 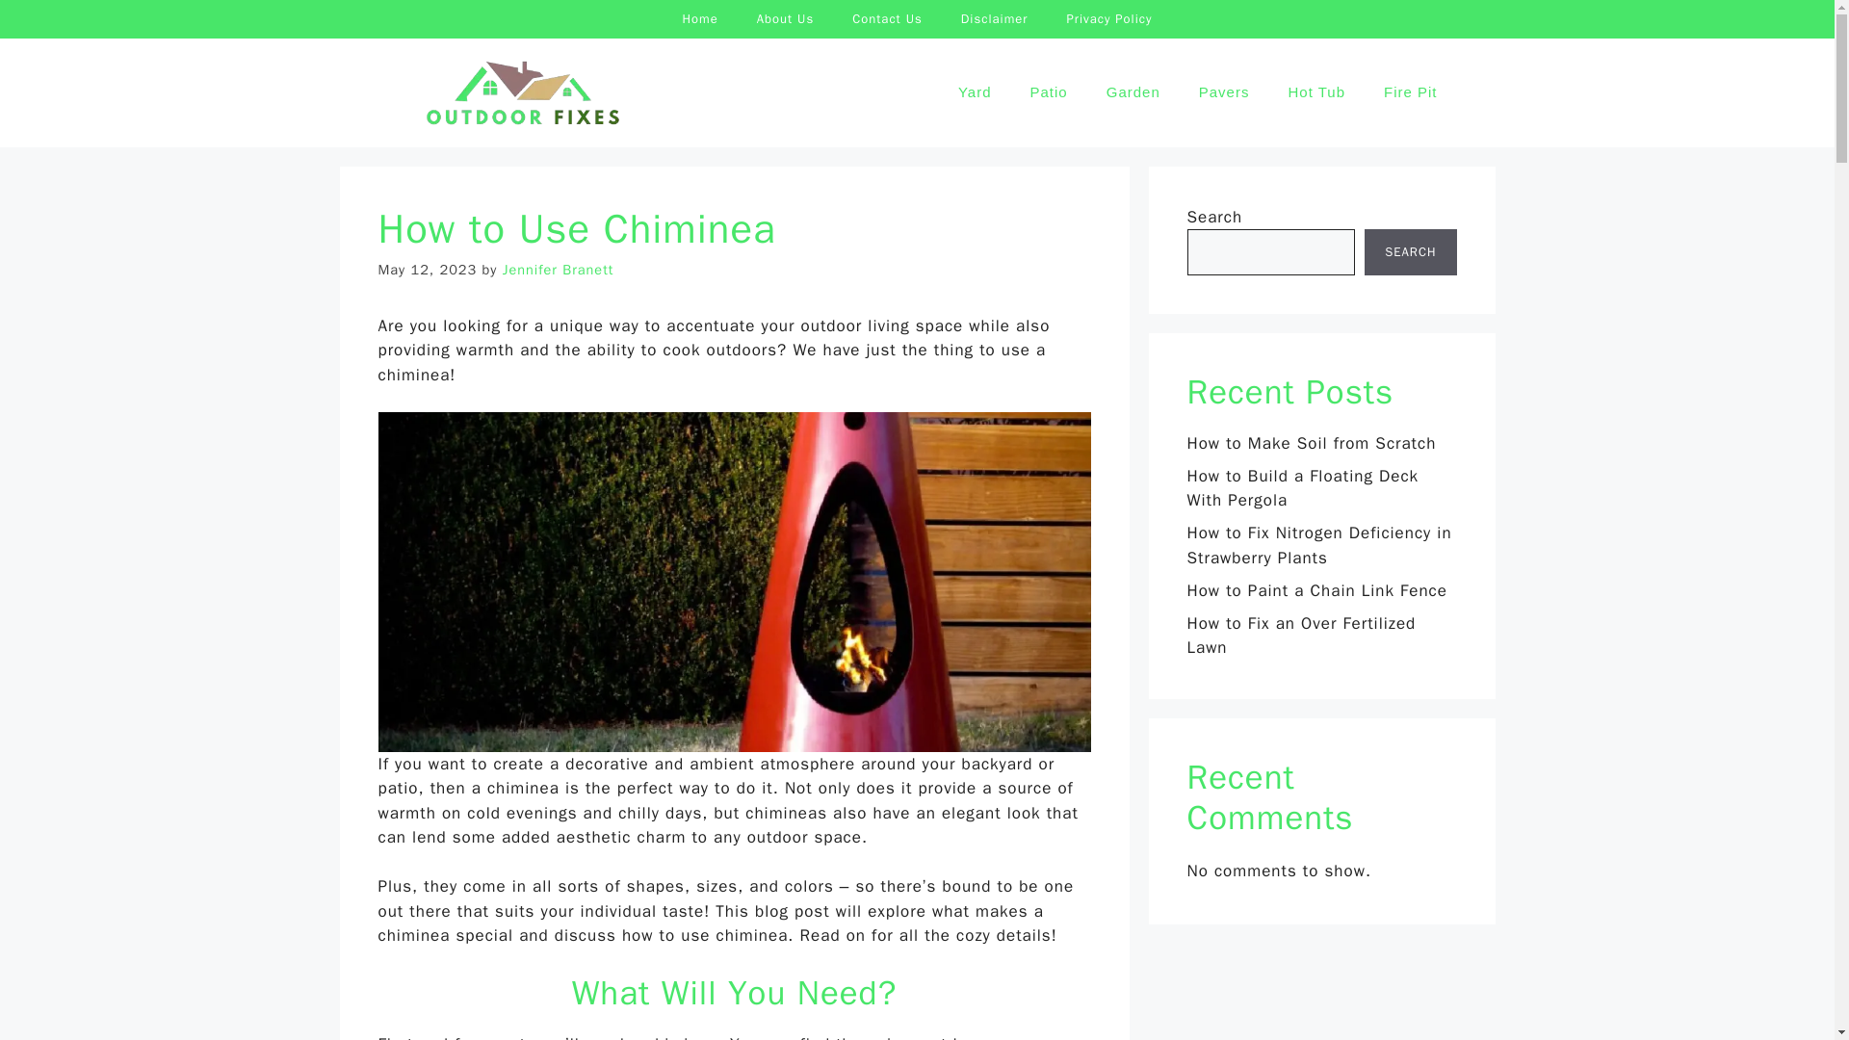 What do you see at coordinates (887, 19) in the screenshot?
I see `Contact Us` at bounding box center [887, 19].